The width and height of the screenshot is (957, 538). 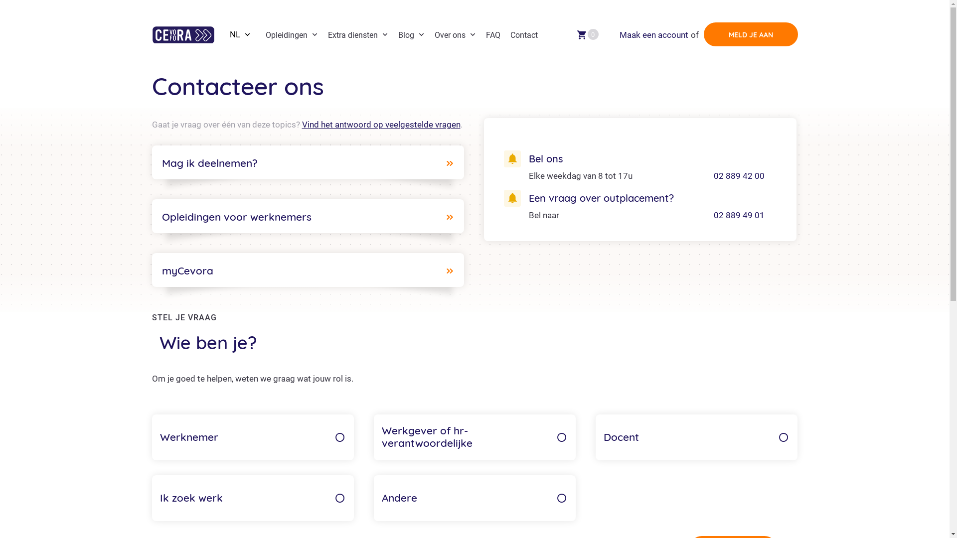 What do you see at coordinates (308, 216) in the screenshot?
I see `Opleidingen voor werknemers` at bounding box center [308, 216].